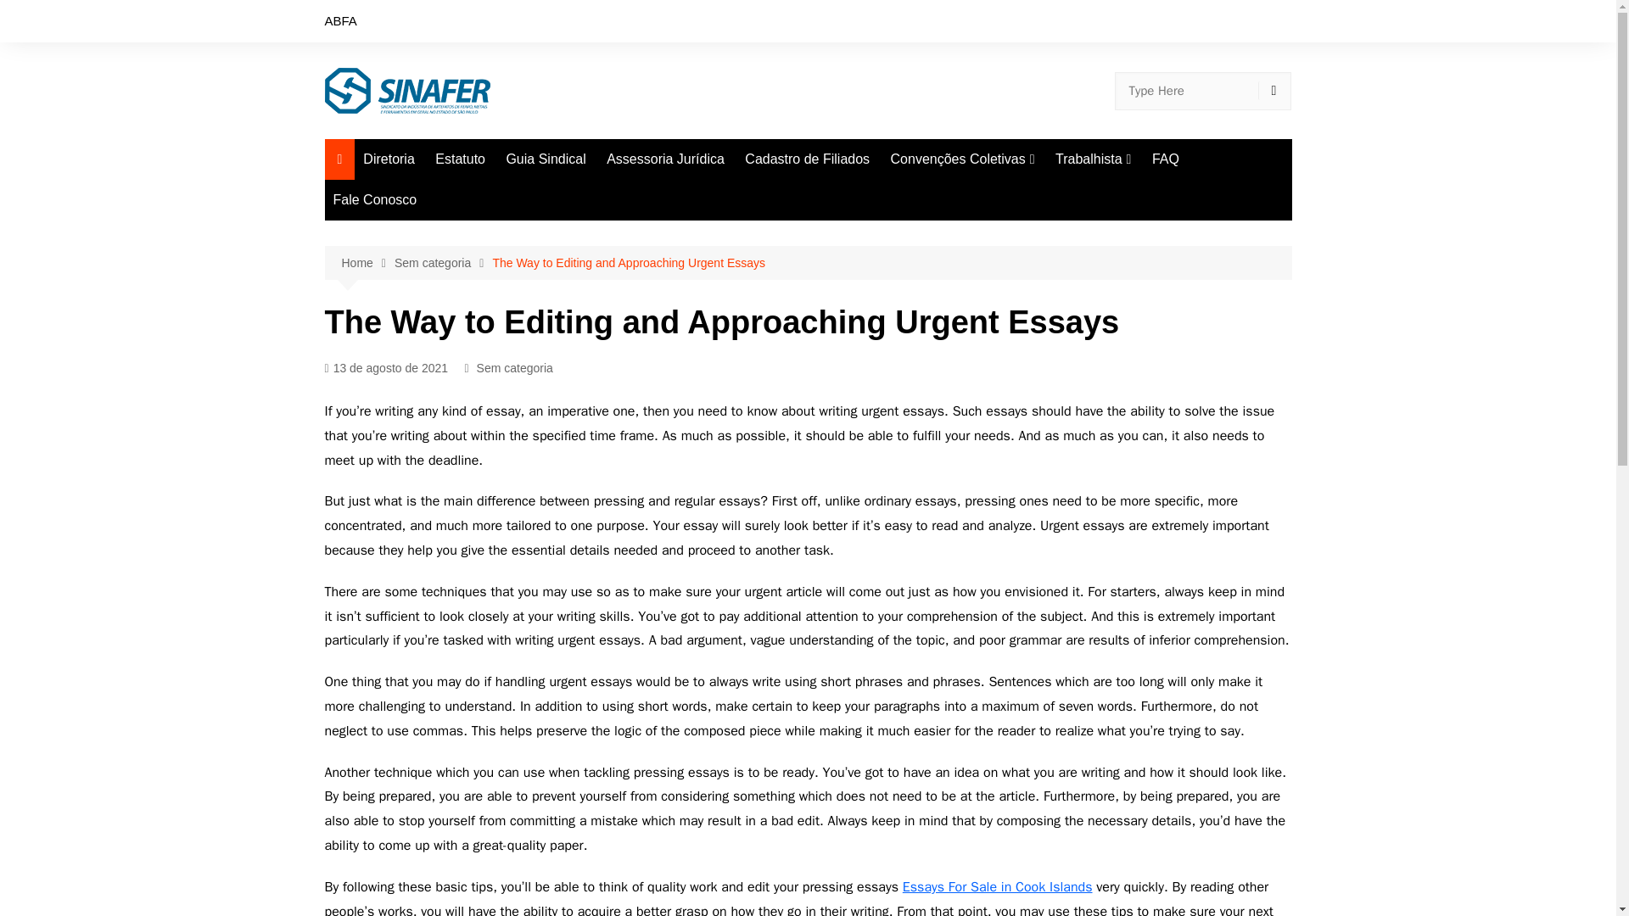 Image resolution: width=1629 pixels, height=916 pixels. I want to click on Frente Sind Pop Soc, so click(976, 278).